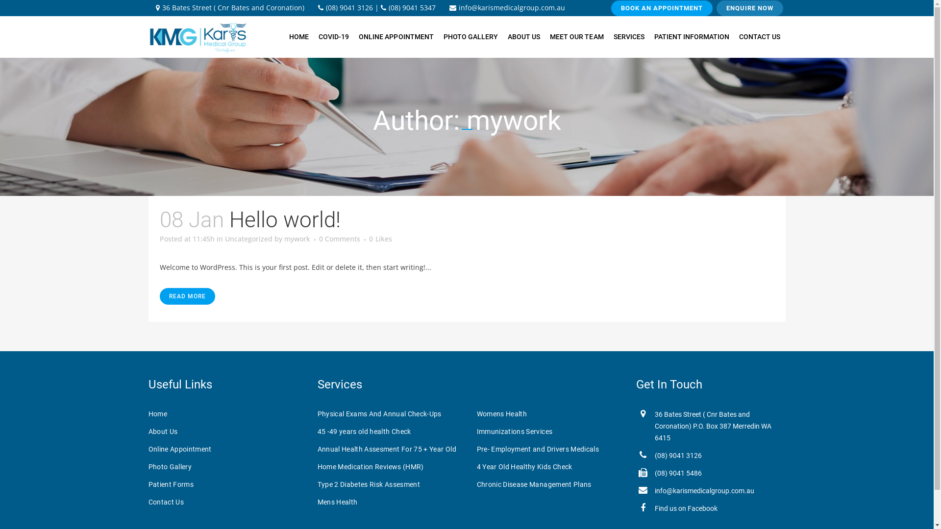 The height and width of the screenshot is (529, 941). Describe the element at coordinates (396, 37) in the screenshot. I see `ONLINE APPOINTMENT` at that location.